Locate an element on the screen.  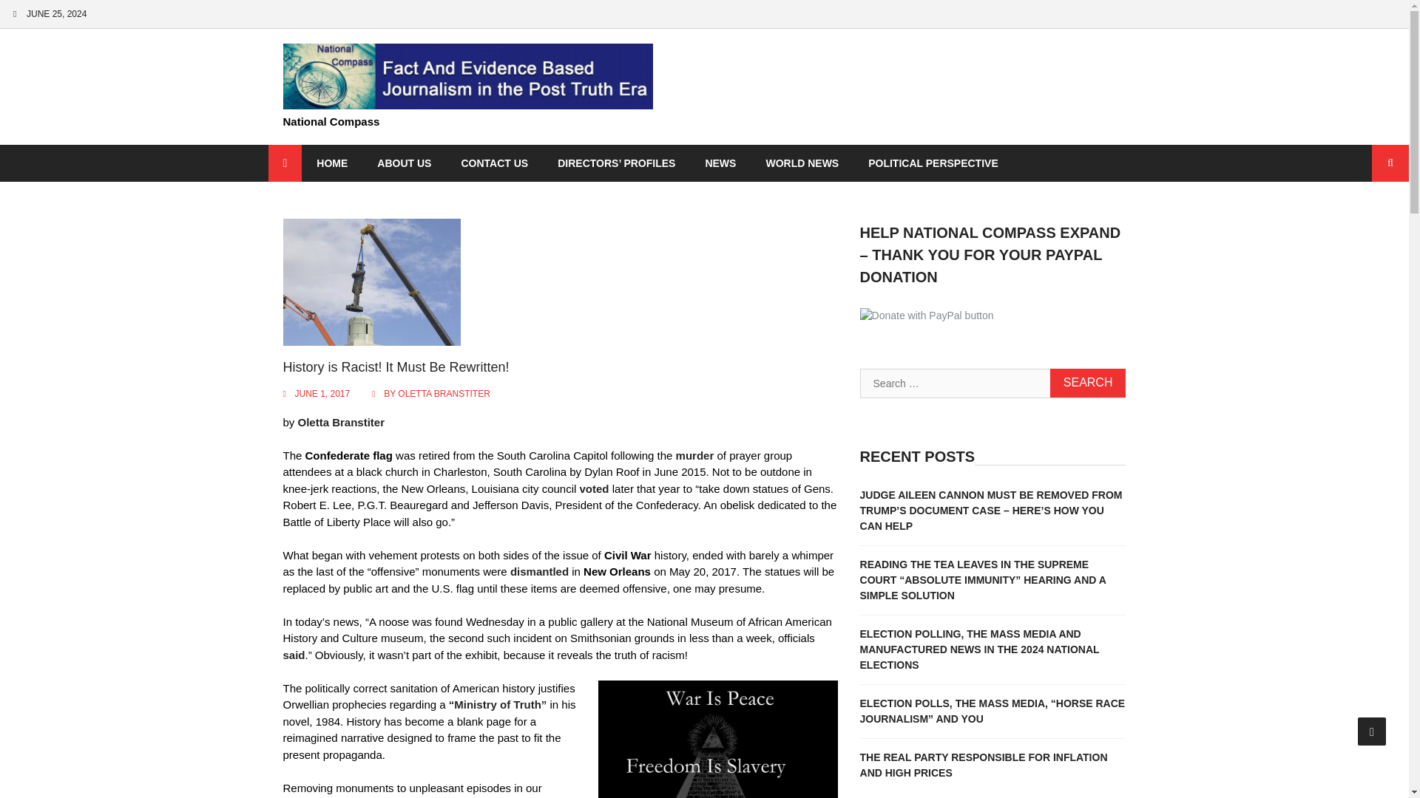
said is located at coordinates (294, 655).